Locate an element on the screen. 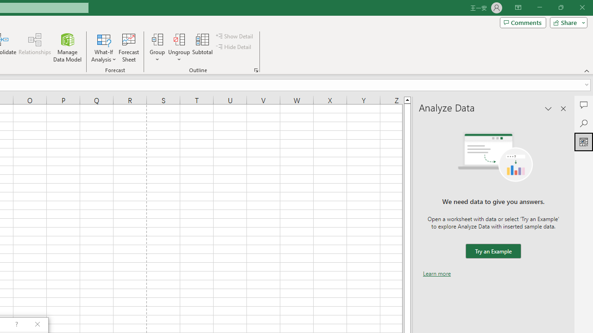  Show Detail is located at coordinates (235, 36).